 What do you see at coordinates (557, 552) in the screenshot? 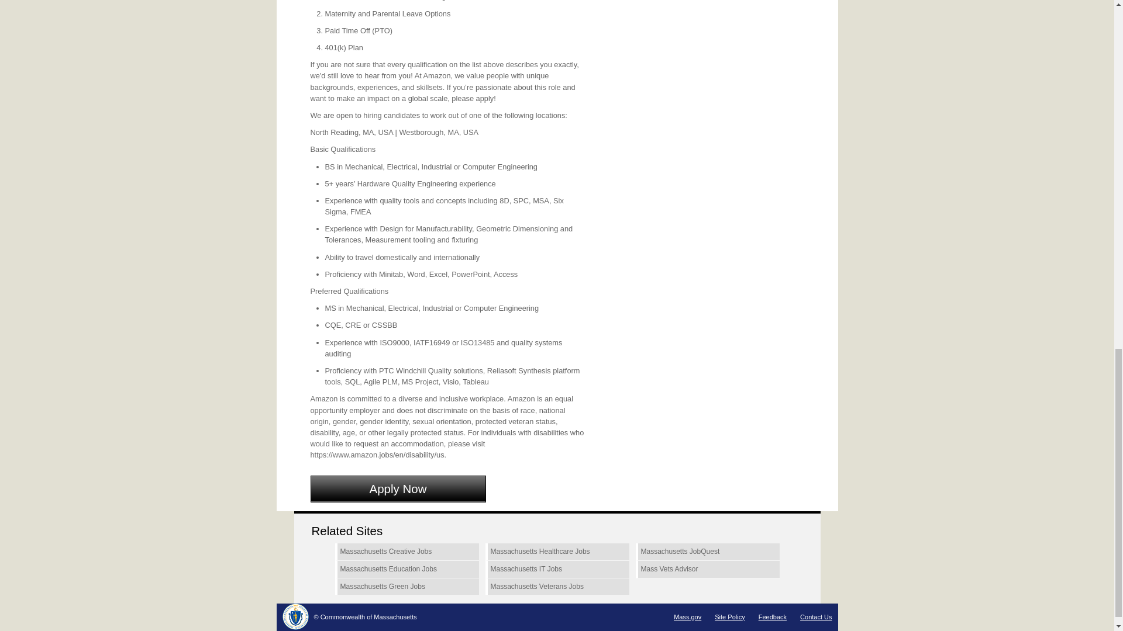
I see `Massachusetts Healthcare Jobs` at bounding box center [557, 552].